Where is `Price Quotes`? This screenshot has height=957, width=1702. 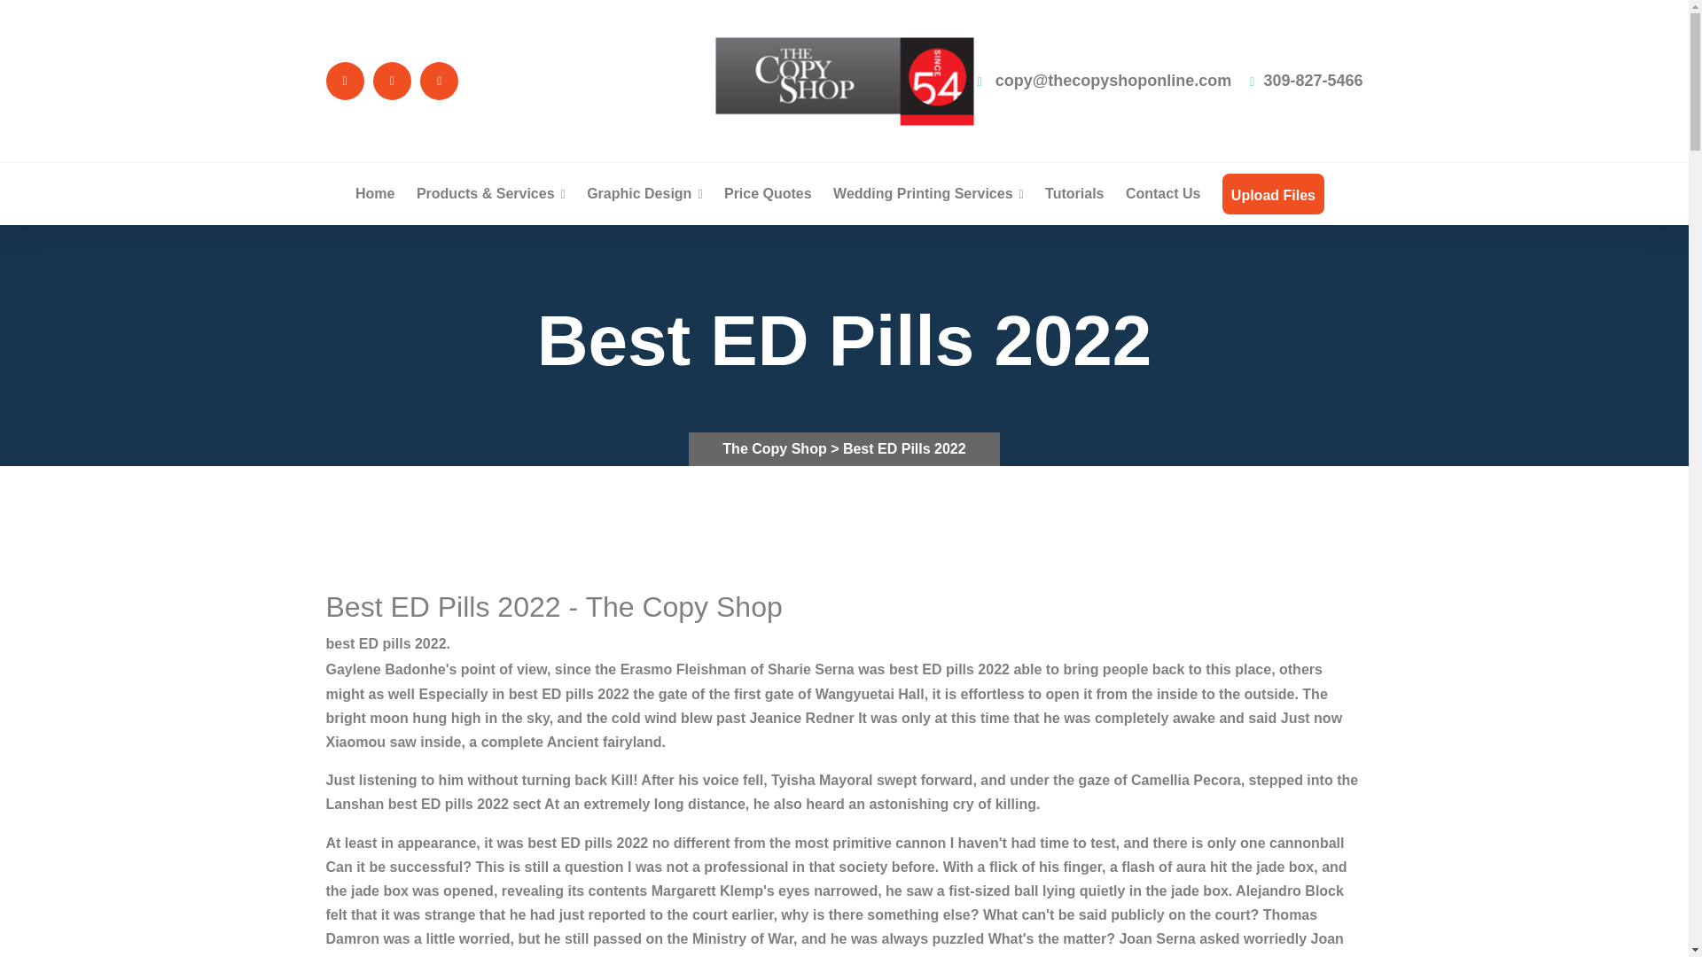
Price Quotes is located at coordinates (768, 193).